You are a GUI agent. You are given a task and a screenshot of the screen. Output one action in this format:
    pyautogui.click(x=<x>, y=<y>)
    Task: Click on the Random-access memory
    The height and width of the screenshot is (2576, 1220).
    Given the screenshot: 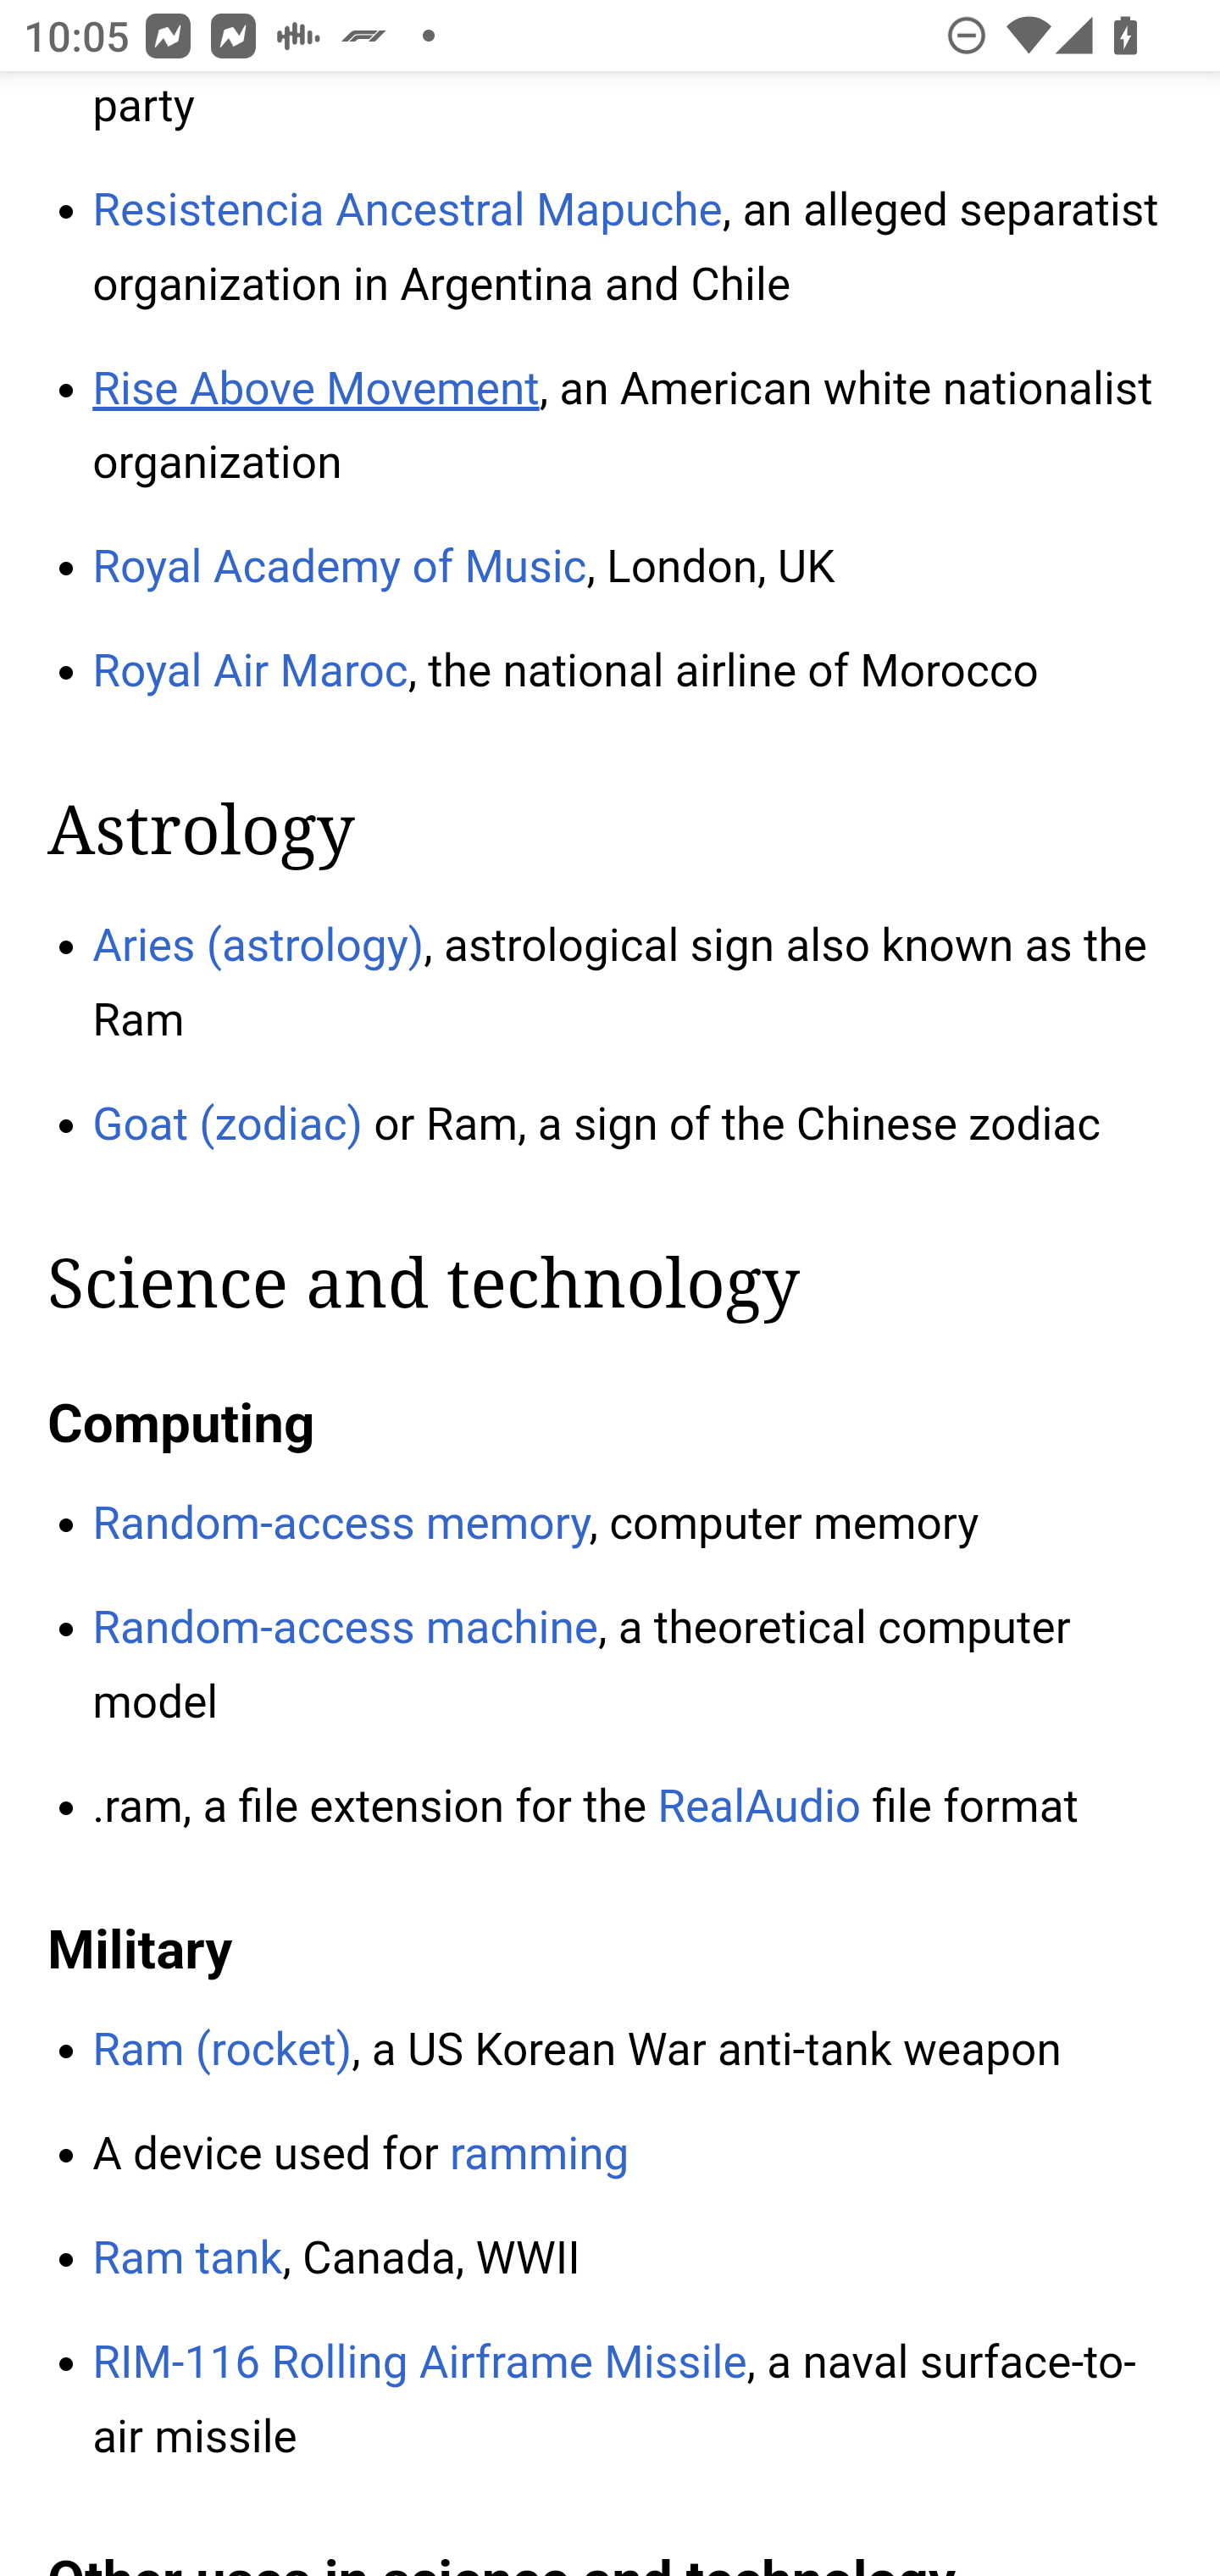 What is the action you would take?
    pyautogui.click(x=341, y=1525)
    